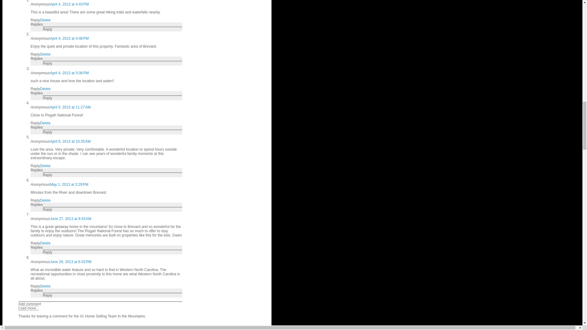 The width and height of the screenshot is (587, 330). Describe the element at coordinates (35, 89) in the screenshot. I see `Reply` at that location.